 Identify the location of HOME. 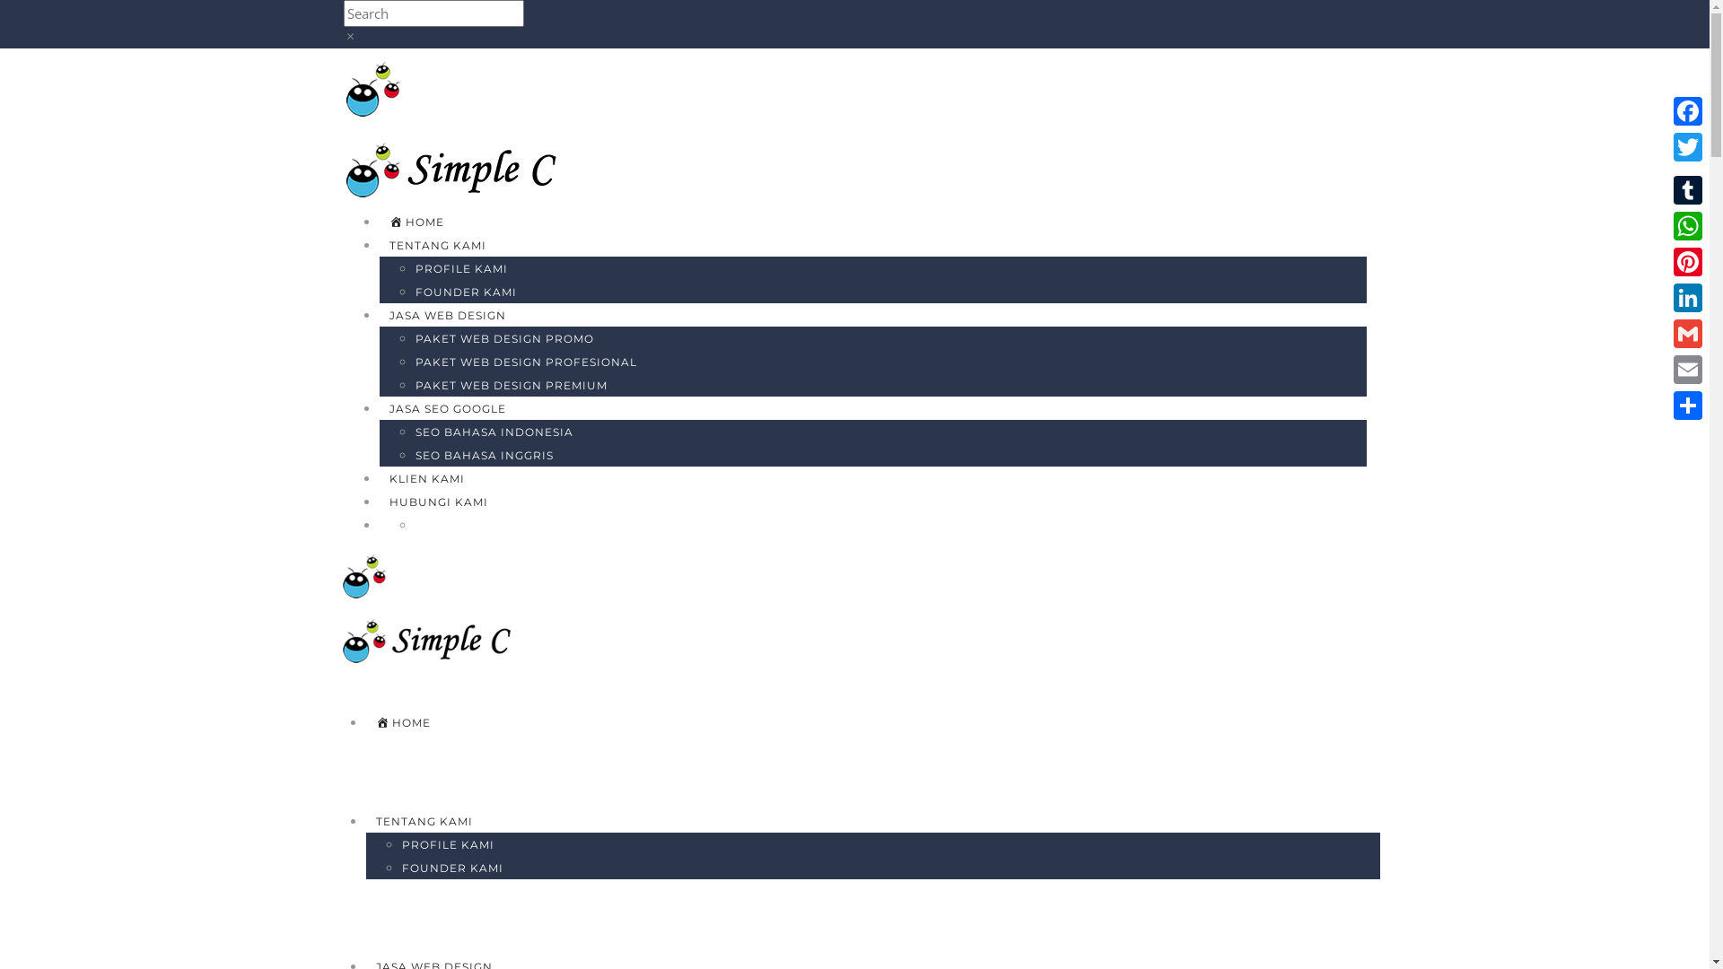
(404, 723).